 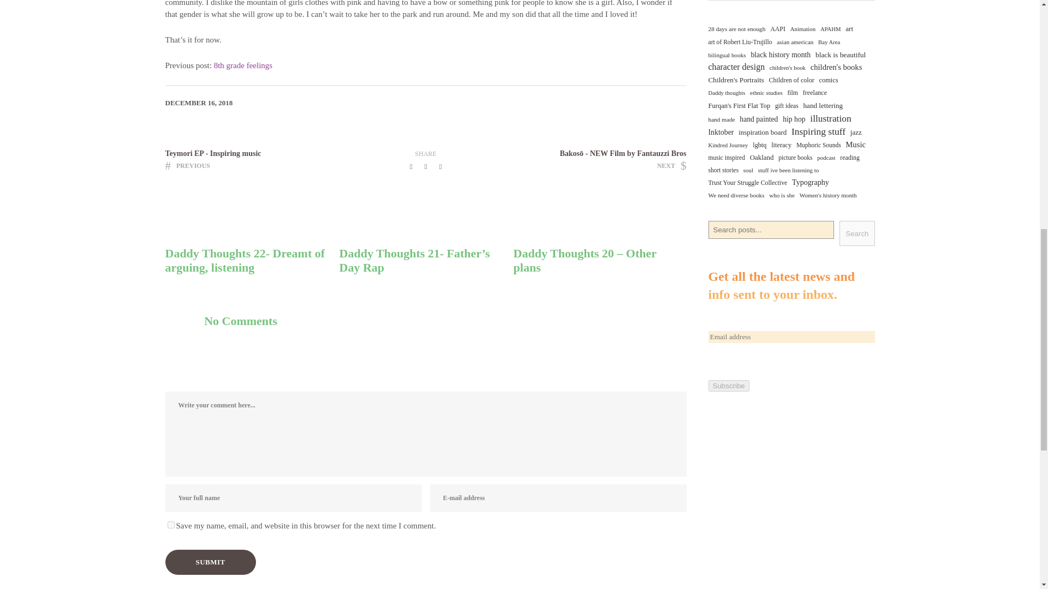 What do you see at coordinates (170, 525) in the screenshot?
I see `yes` at bounding box center [170, 525].